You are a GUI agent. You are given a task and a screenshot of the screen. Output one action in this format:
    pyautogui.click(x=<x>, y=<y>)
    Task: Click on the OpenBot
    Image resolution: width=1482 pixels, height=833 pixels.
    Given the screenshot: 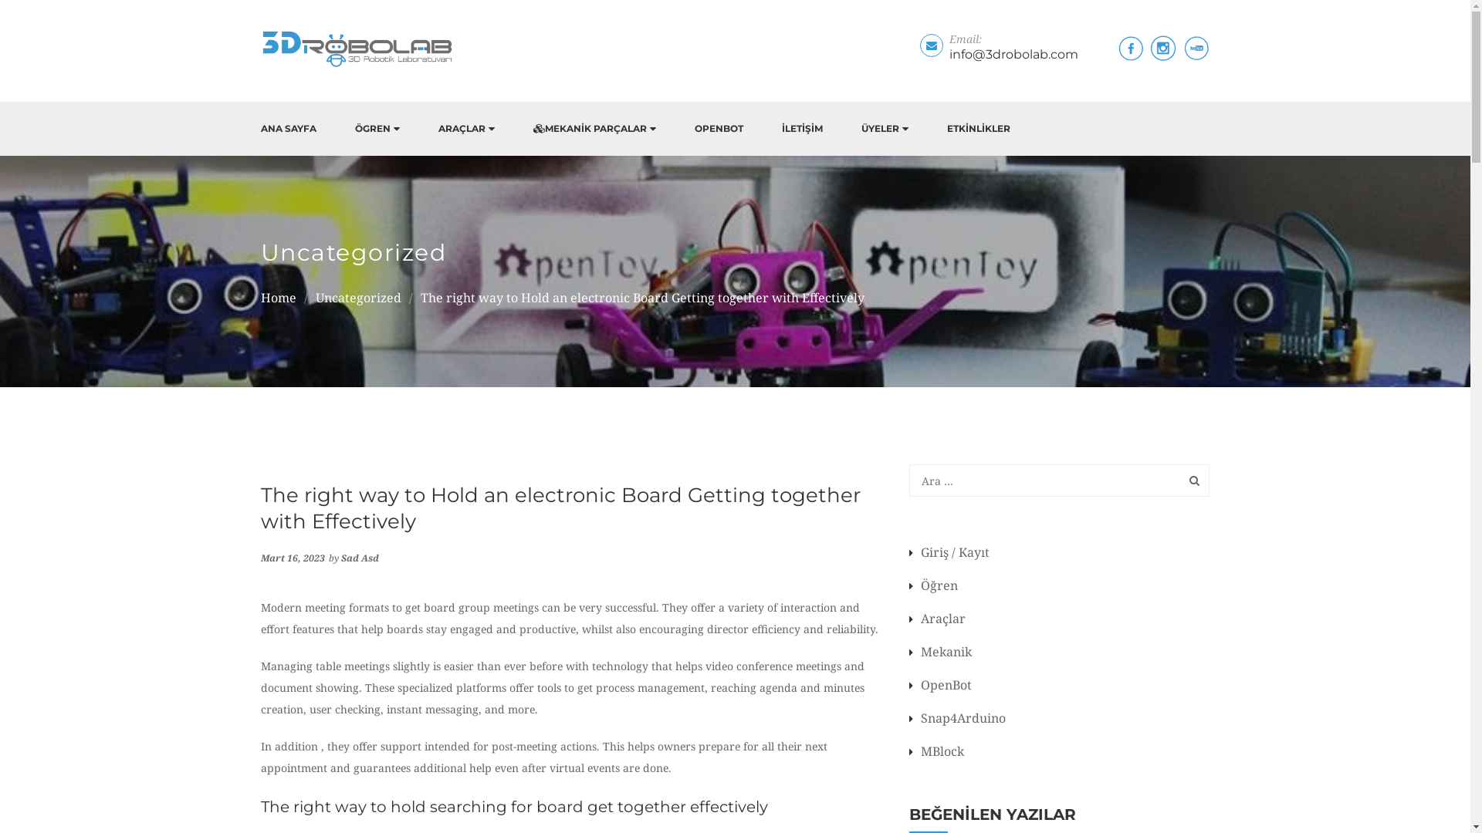 What is the action you would take?
    pyautogui.click(x=940, y=685)
    